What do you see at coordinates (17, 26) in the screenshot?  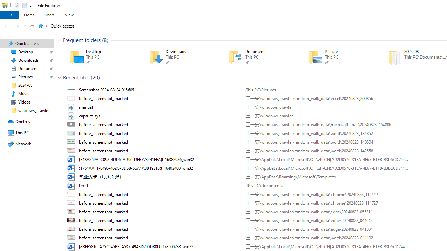 I see `Forward (Alt + Right Arrow)` at bounding box center [17, 26].